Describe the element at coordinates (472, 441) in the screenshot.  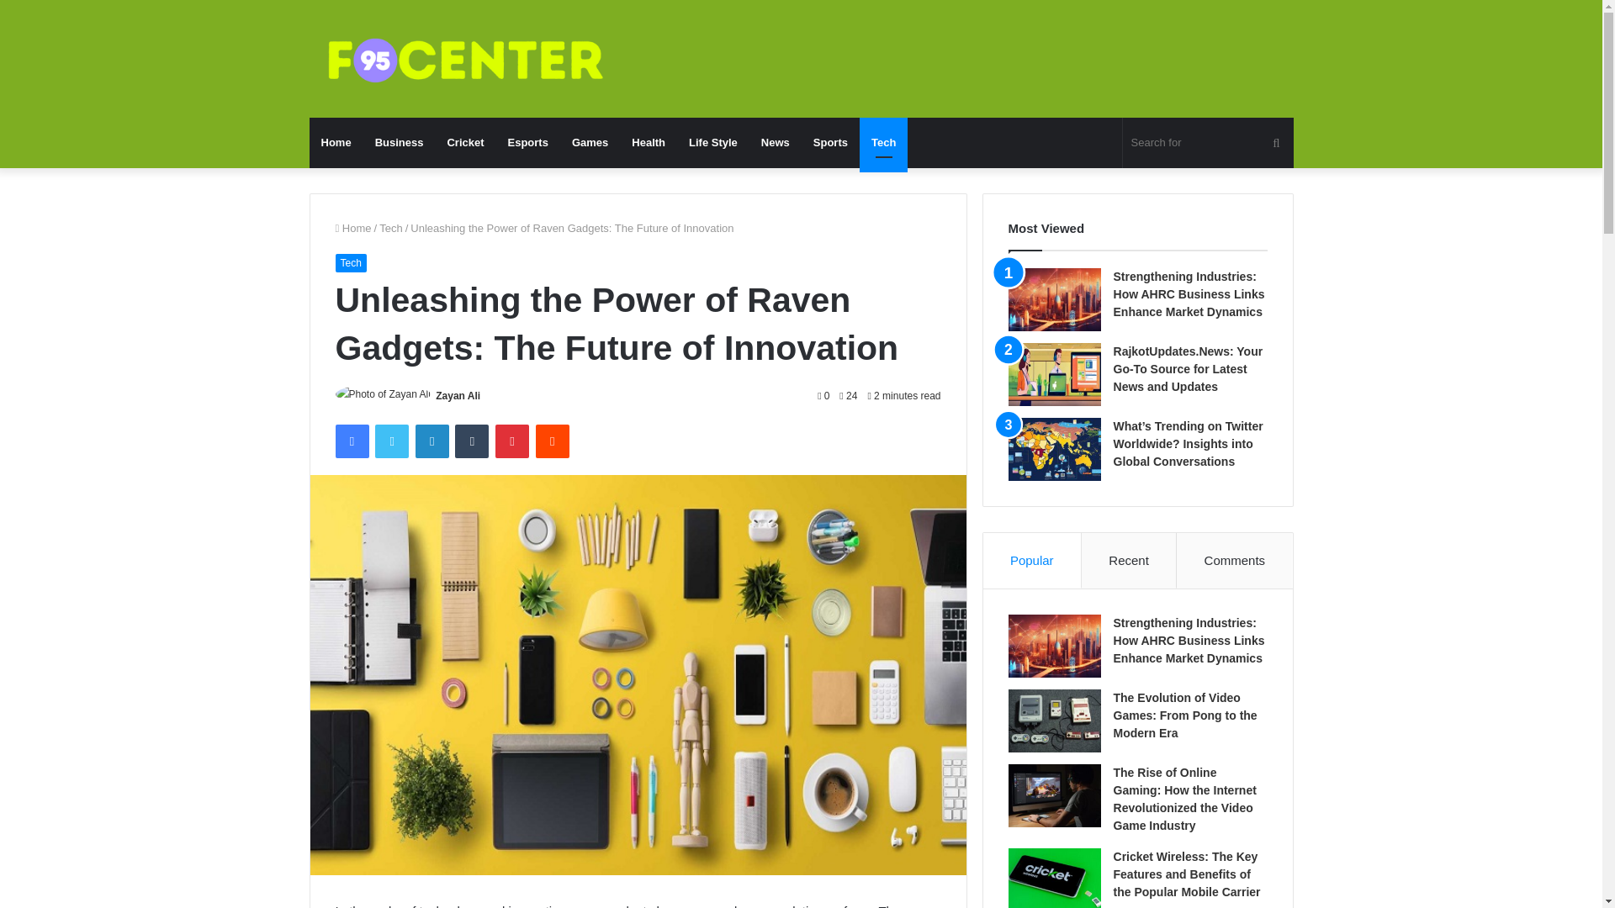
I see `Tumblr` at that location.